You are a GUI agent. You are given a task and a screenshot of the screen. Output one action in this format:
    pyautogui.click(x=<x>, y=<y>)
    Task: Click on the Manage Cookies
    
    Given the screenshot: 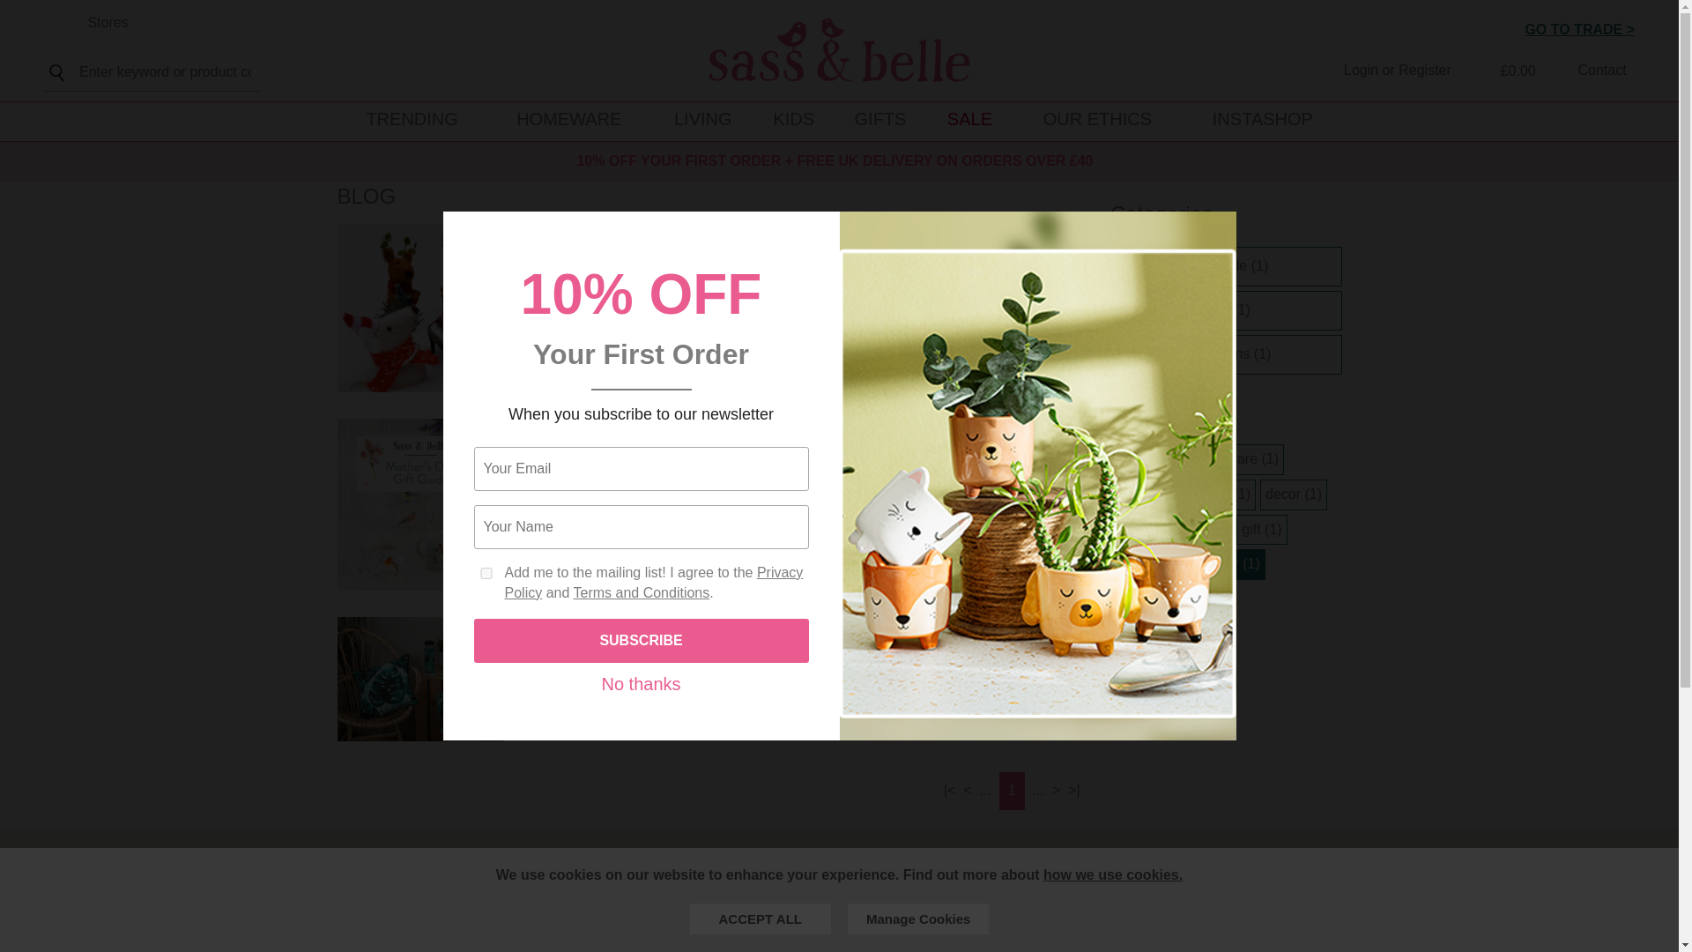 What is the action you would take?
    pyautogui.click(x=917, y=919)
    